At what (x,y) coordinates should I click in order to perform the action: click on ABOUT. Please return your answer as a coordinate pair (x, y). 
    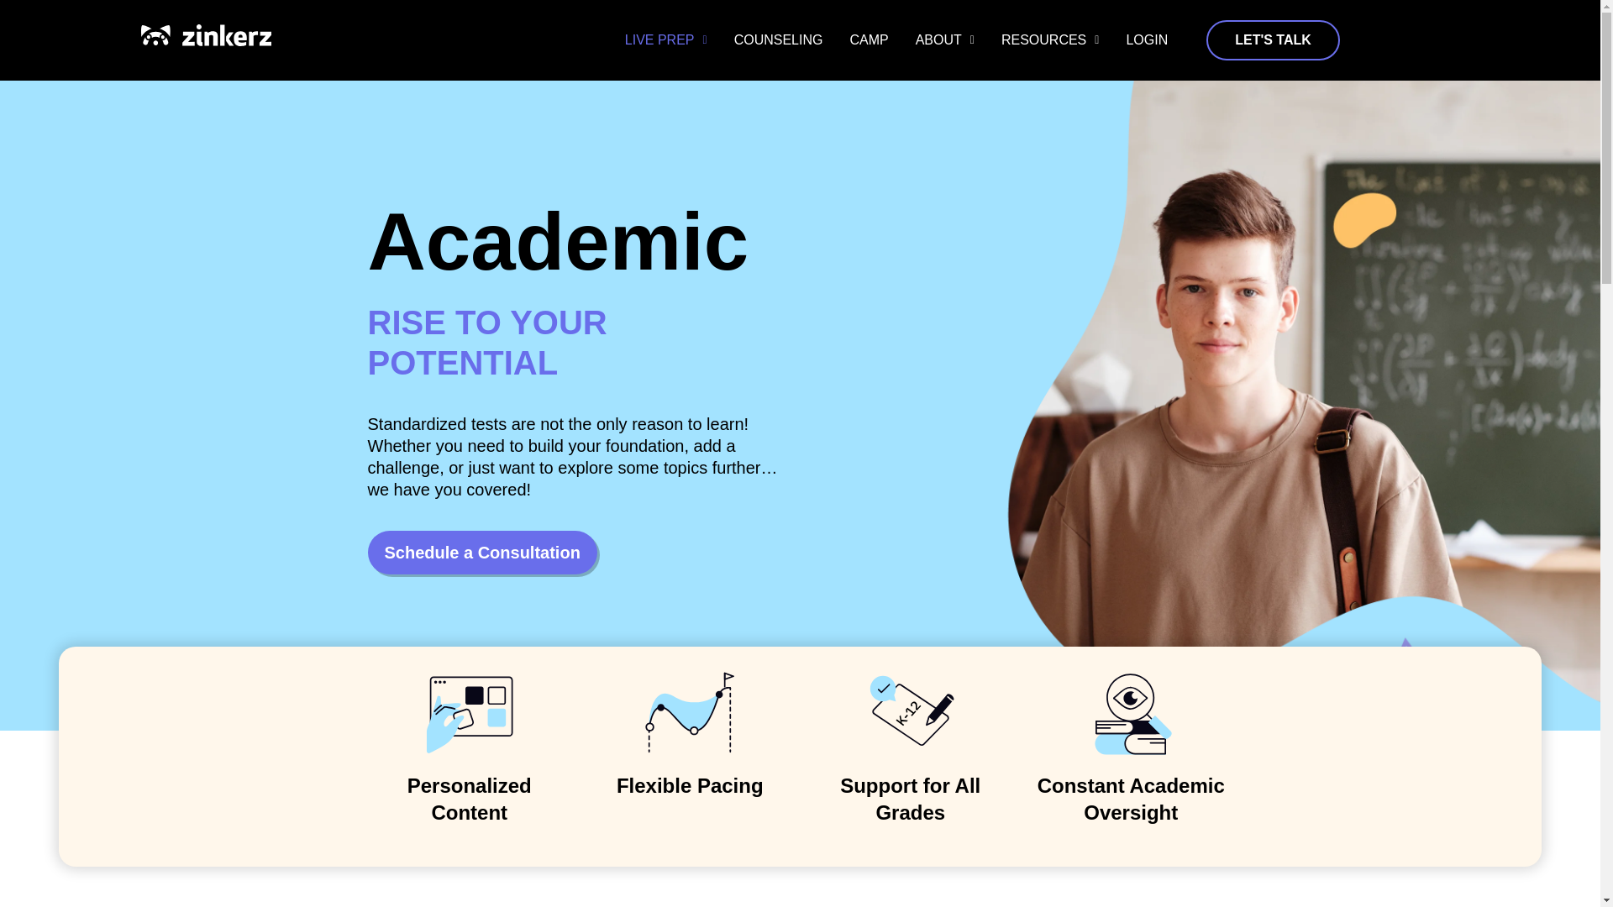
    Looking at the image, I should click on (944, 40).